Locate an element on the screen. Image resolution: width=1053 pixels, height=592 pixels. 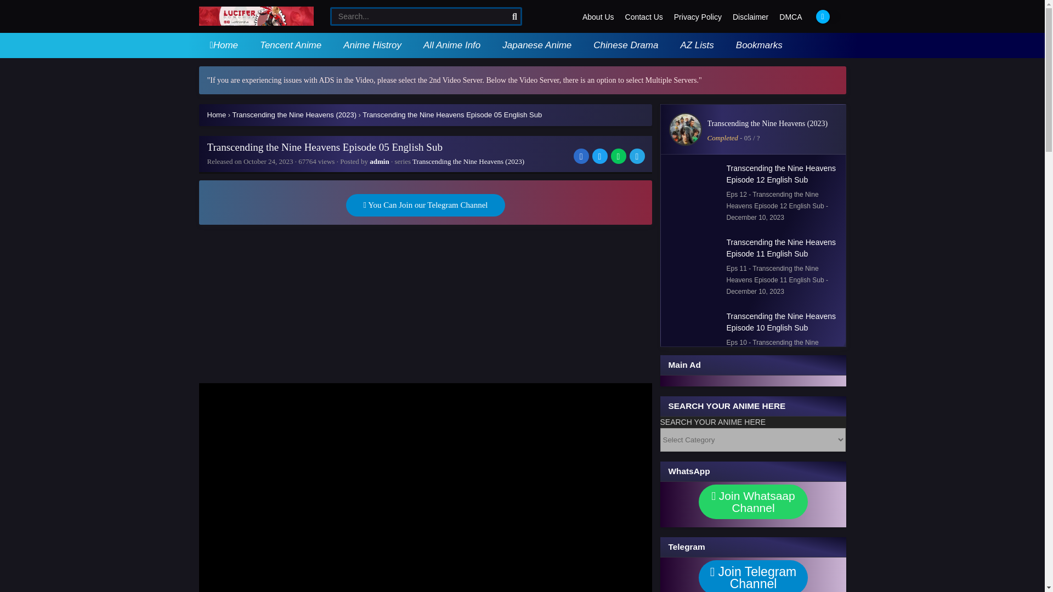
Disclaimer is located at coordinates (750, 18).